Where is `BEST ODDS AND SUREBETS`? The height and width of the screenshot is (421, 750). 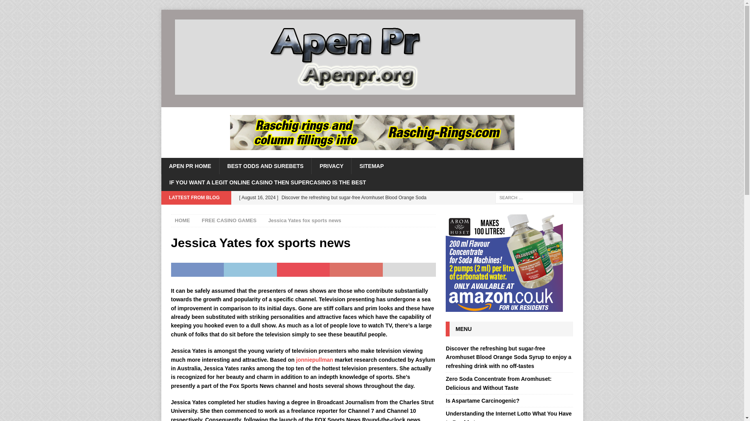
BEST ODDS AND SUREBETS is located at coordinates (265, 166).